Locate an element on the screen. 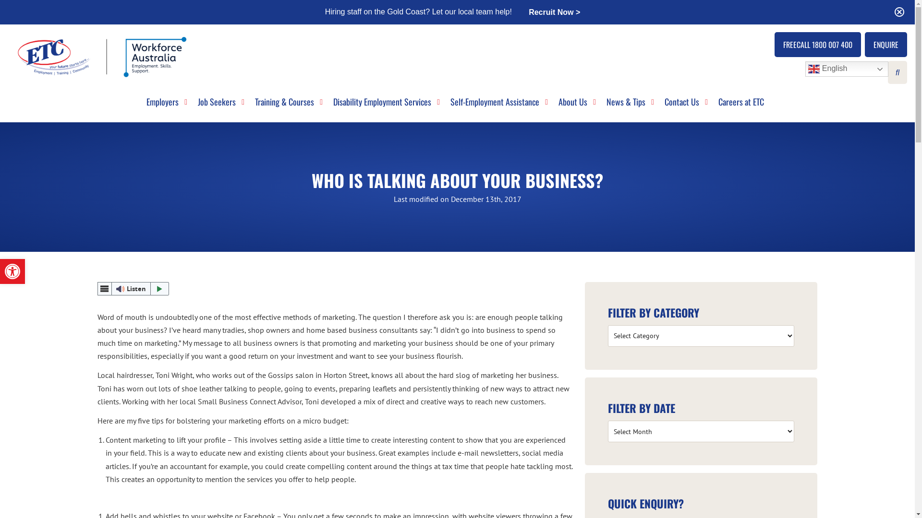 The height and width of the screenshot is (518, 922). Listen is located at coordinates (133, 289).